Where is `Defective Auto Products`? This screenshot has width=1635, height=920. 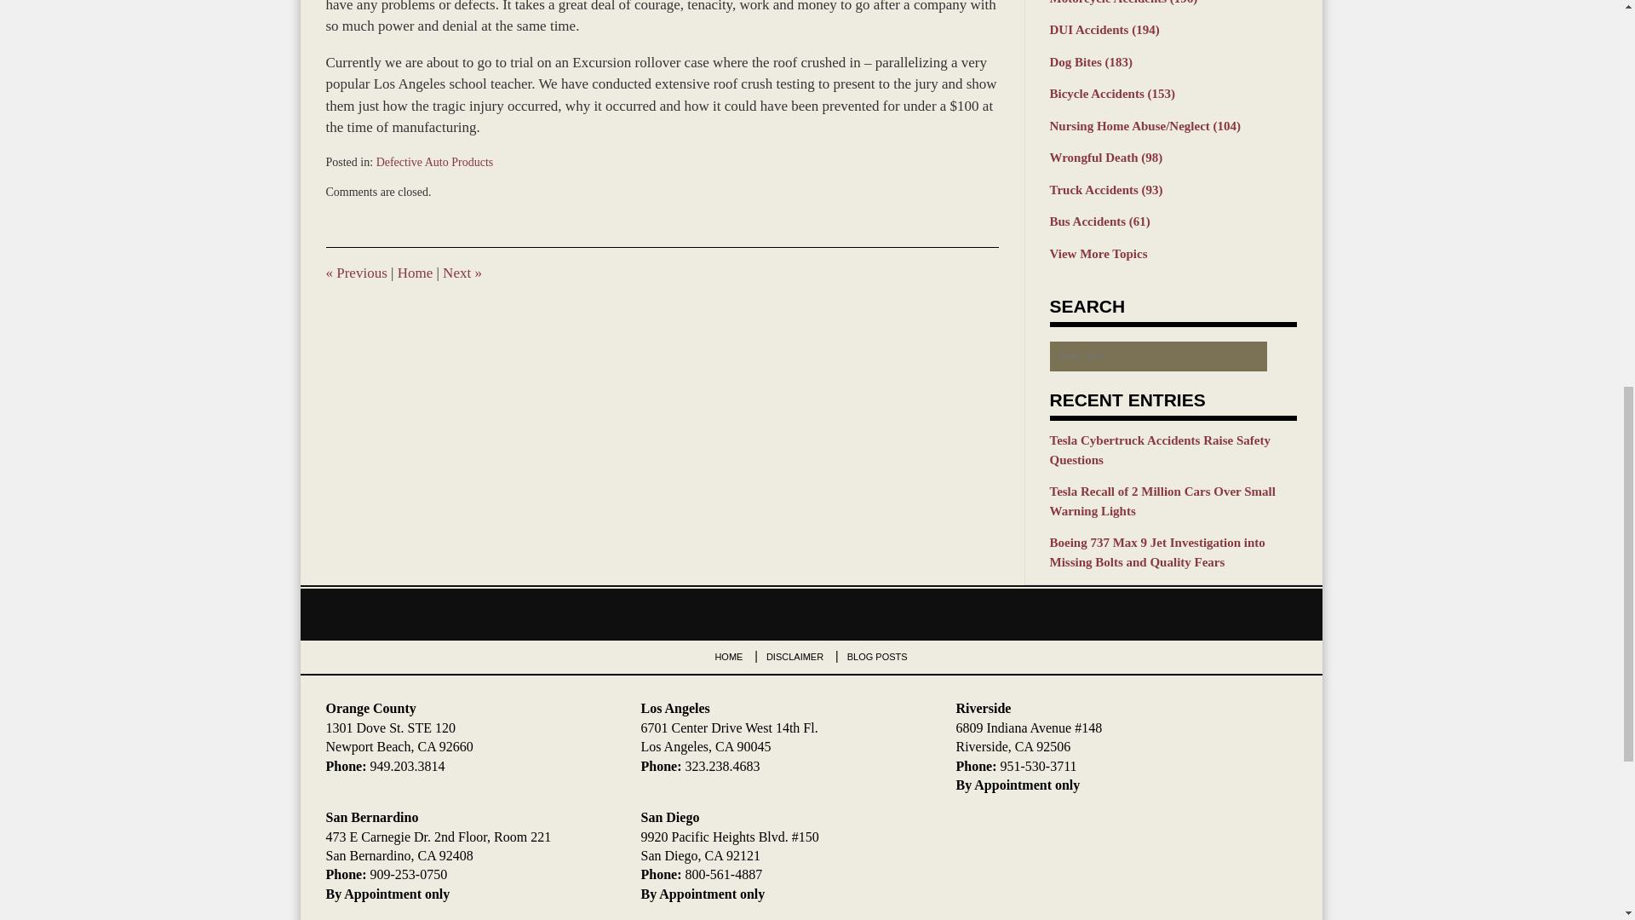
Defective Auto Products is located at coordinates (434, 162).